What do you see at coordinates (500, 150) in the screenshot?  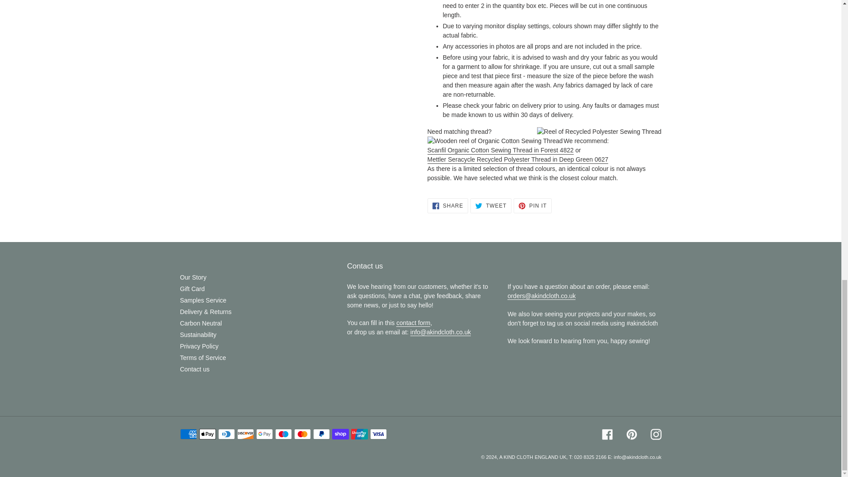 I see `Scanfil Organic Cotton Sewing Thread Forest` at bounding box center [500, 150].